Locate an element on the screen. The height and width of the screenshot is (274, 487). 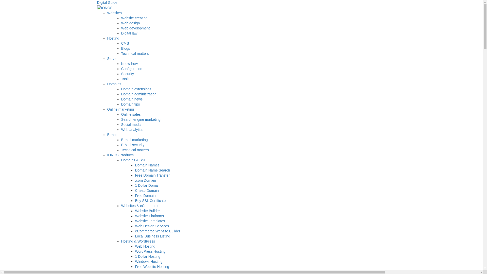
1 Dollar Domain is located at coordinates (148, 185).